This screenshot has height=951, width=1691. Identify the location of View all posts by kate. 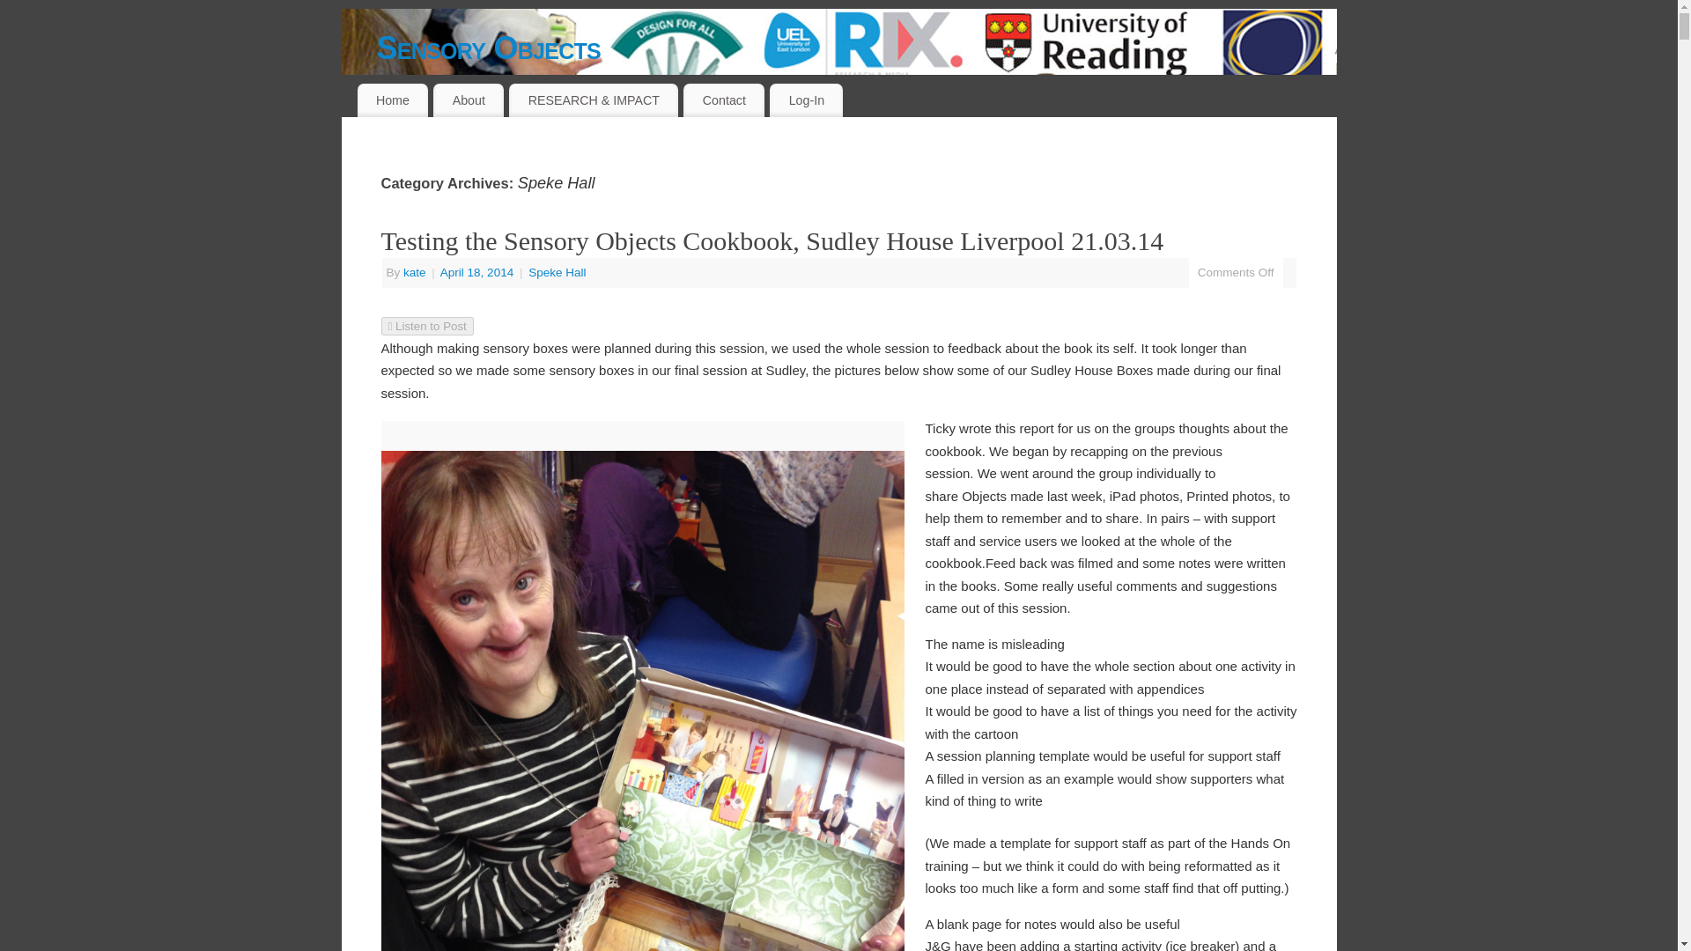
(414, 273).